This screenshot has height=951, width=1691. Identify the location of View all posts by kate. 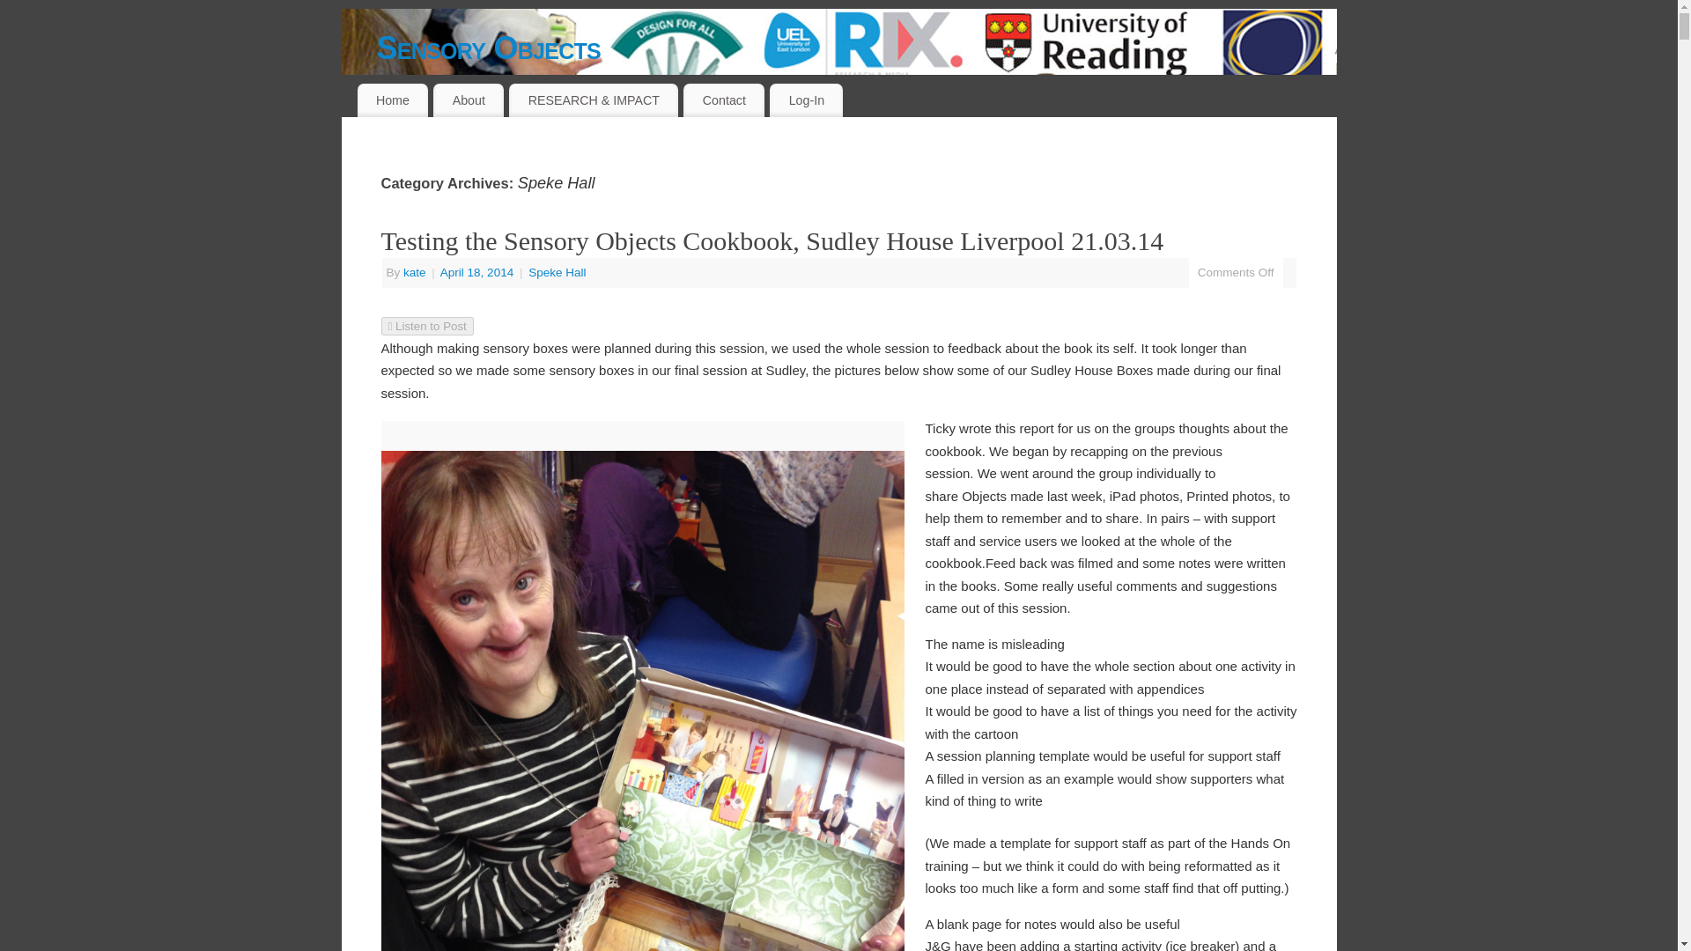
(414, 273).